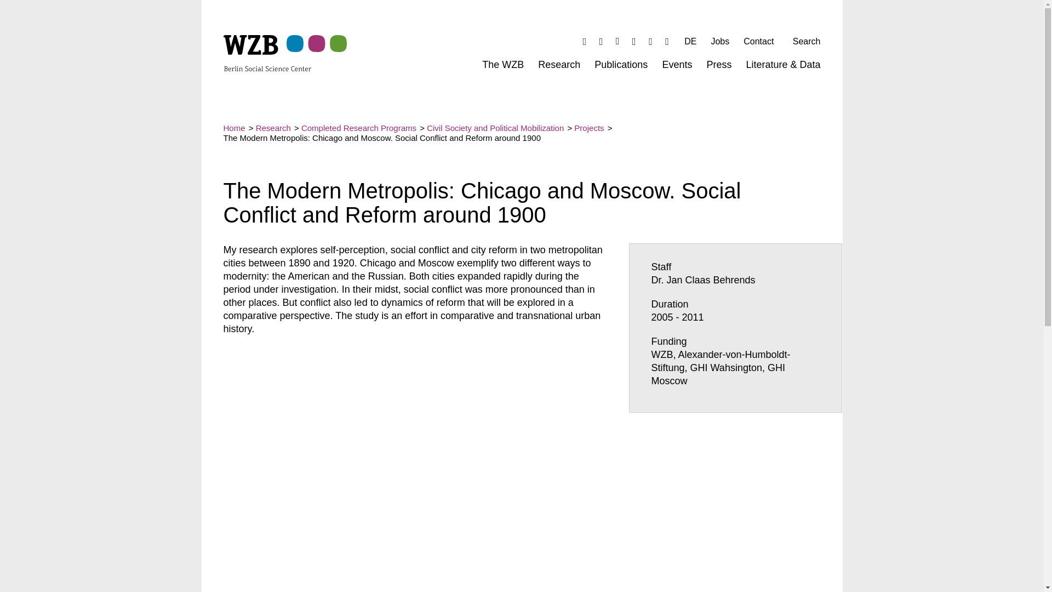 The image size is (1052, 592). I want to click on X-Twitter, so click(601, 41).